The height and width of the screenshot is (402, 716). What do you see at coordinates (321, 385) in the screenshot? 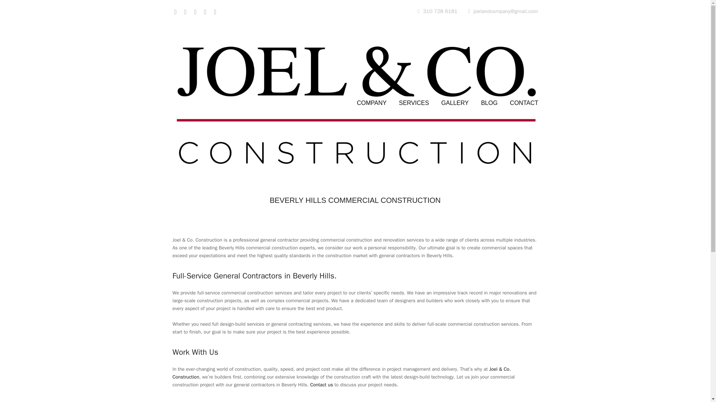
I see `Contact us` at bounding box center [321, 385].